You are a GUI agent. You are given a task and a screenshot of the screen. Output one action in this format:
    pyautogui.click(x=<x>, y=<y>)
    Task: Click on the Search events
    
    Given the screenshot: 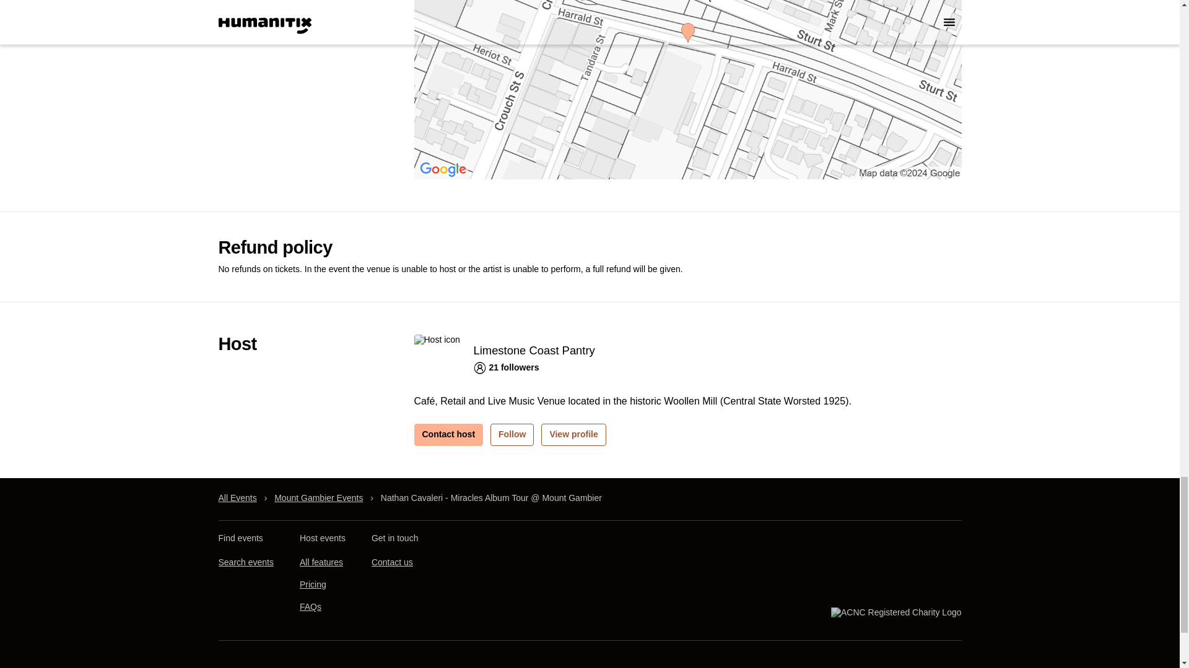 What is the action you would take?
    pyautogui.click(x=245, y=562)
    